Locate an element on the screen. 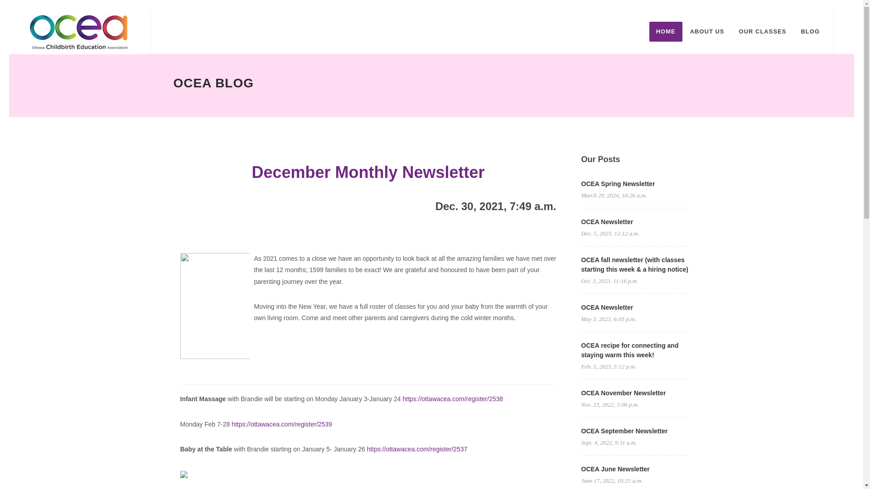 Image resolution: width=870 pixels, height=489 pixels. OCEA November Newsletter is located at coordinates (623, 393).